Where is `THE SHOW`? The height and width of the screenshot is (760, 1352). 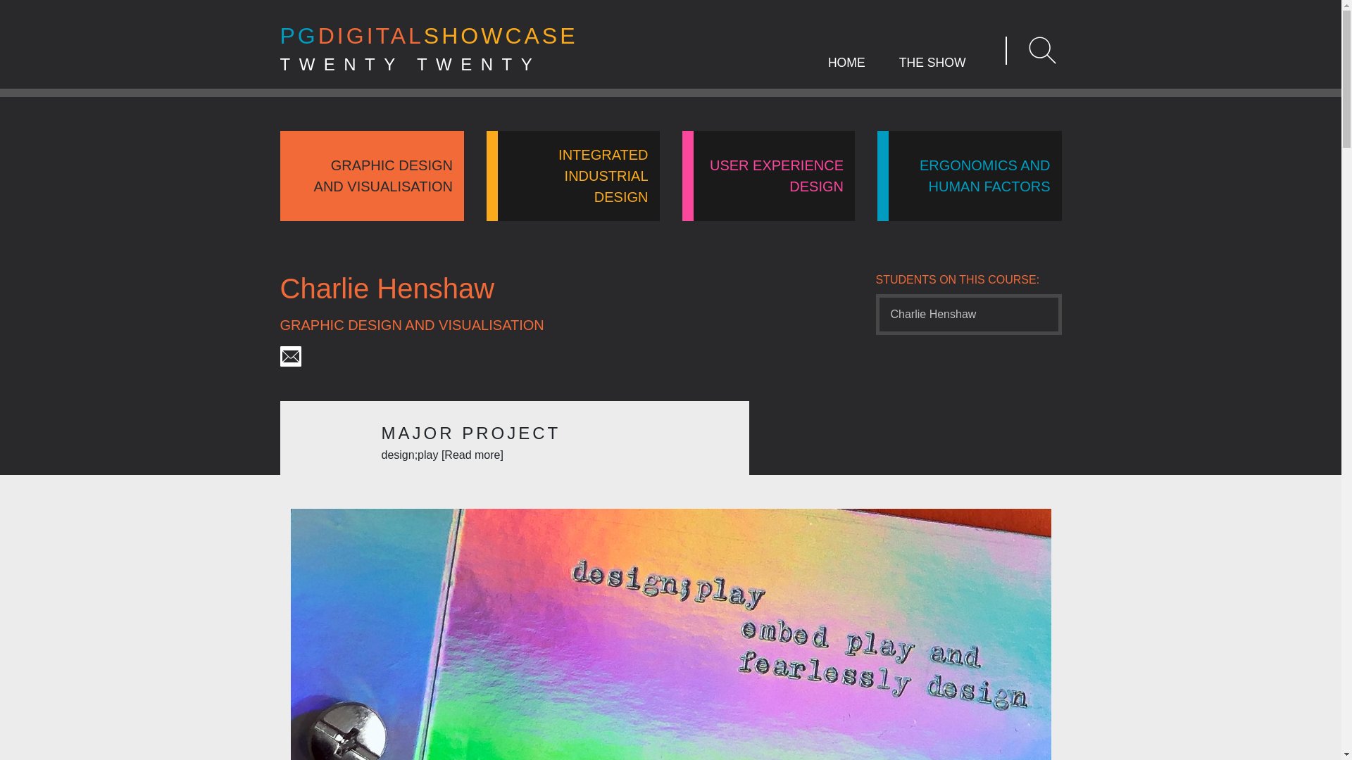
THE SHOW is located at coordinates (846, 72).